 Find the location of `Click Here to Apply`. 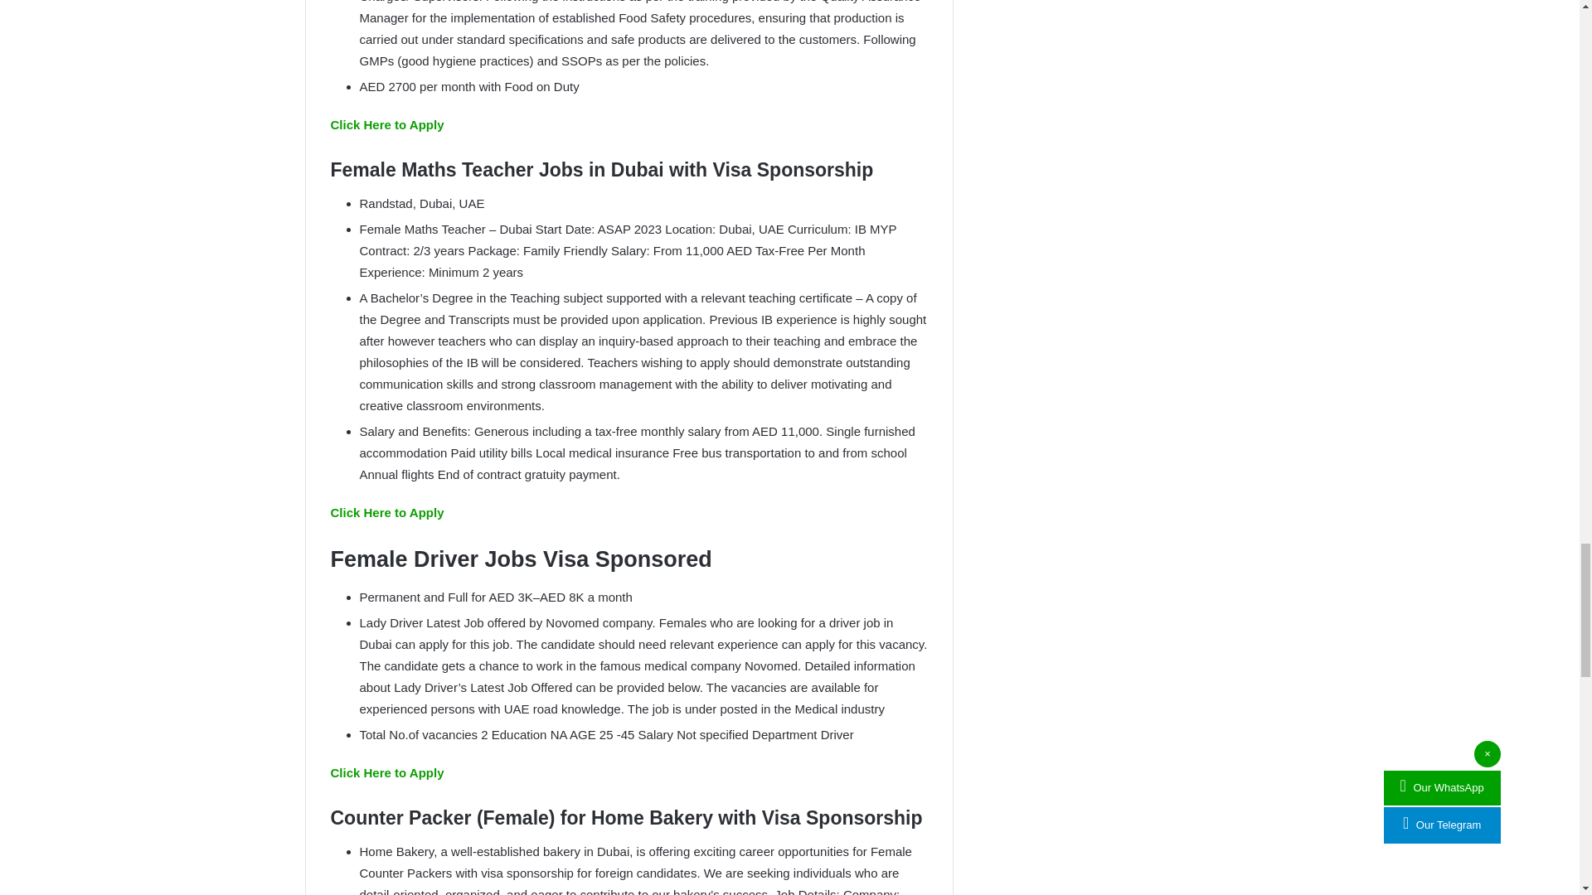

Click Here to Apply is located at coordinates (386, 124).